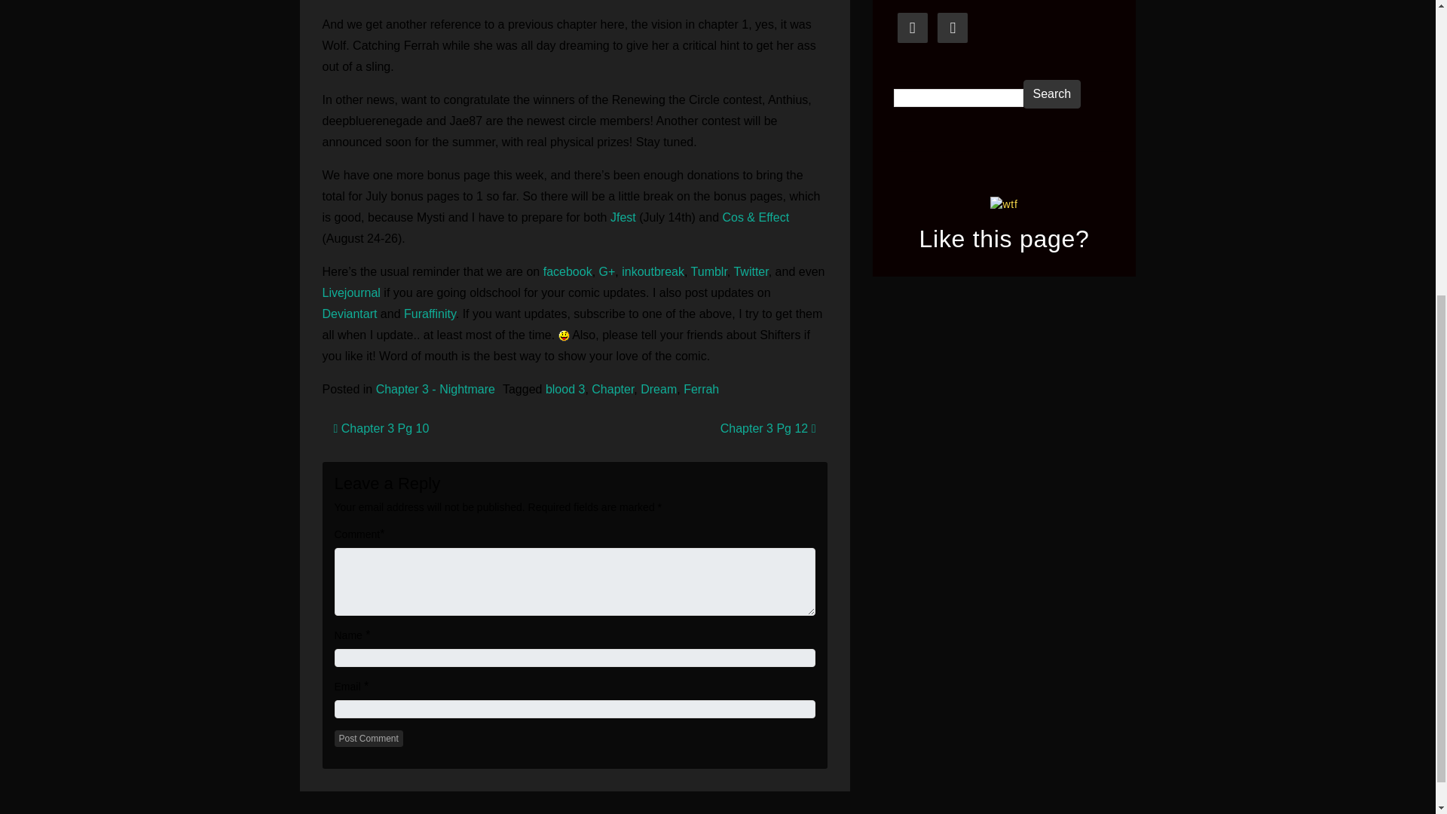 The height and width of the screenshot is (814, 1447). Describe the element at coordinates (353, 292) in the screenshot. I see `Livejournal` at that location.